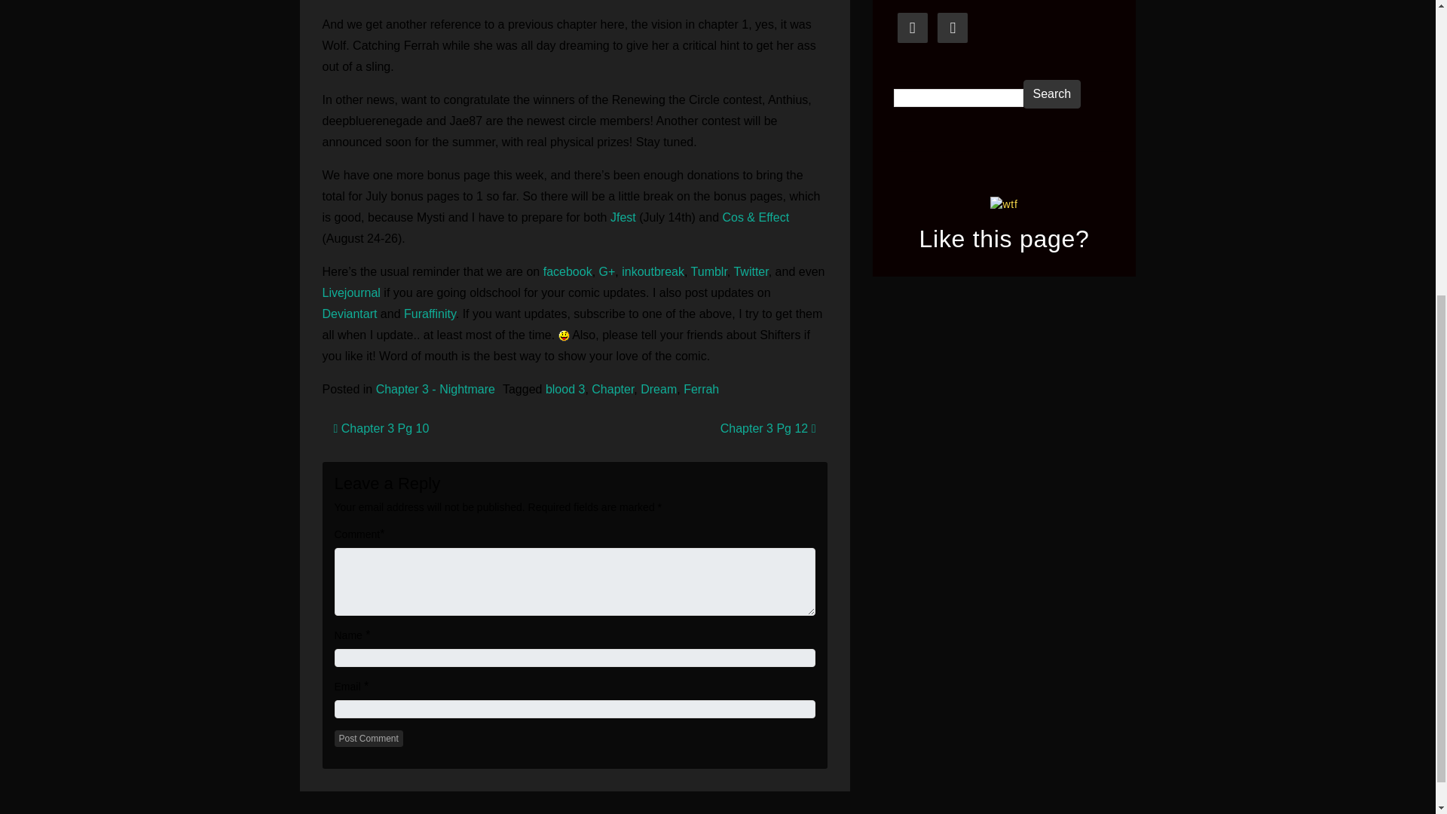 The height and width of the screenshot is (814, 1447). Describe the element at coordinates (353, 292) in the screenshot. I see `Livejournal` at that location.